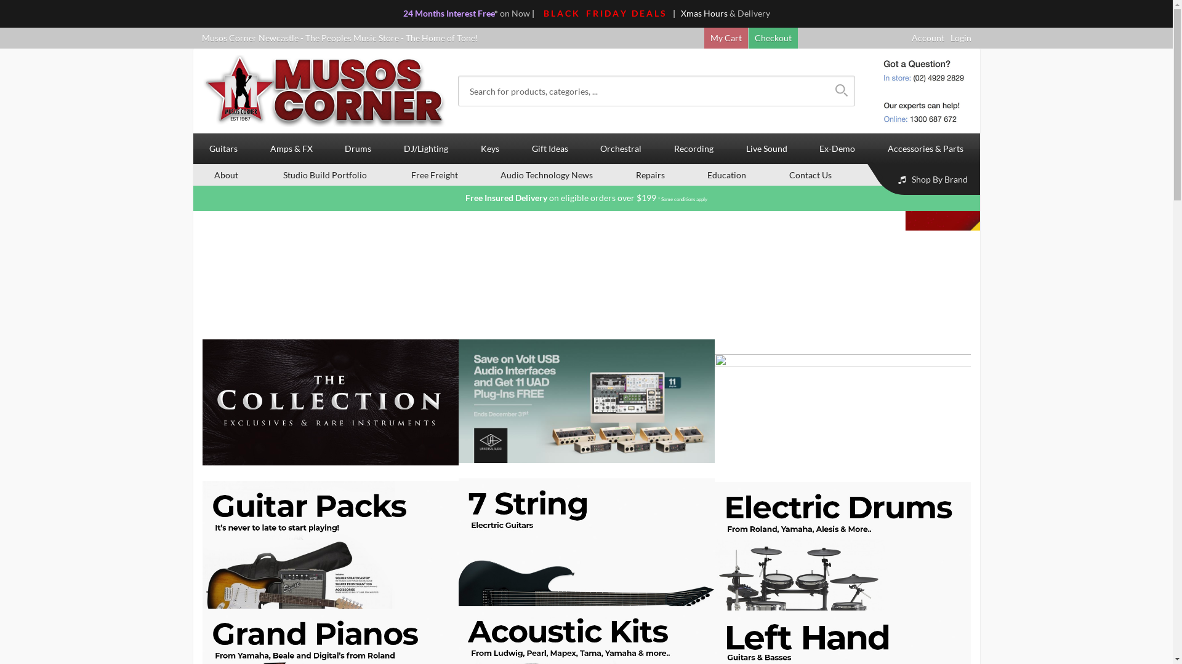 The height and width of the screenshot is (664, 1182). What do you see at coordinates (74, 53) in the screenshot?
I see `Electronic Drums & Percussion` at bounding box center [74, 53].